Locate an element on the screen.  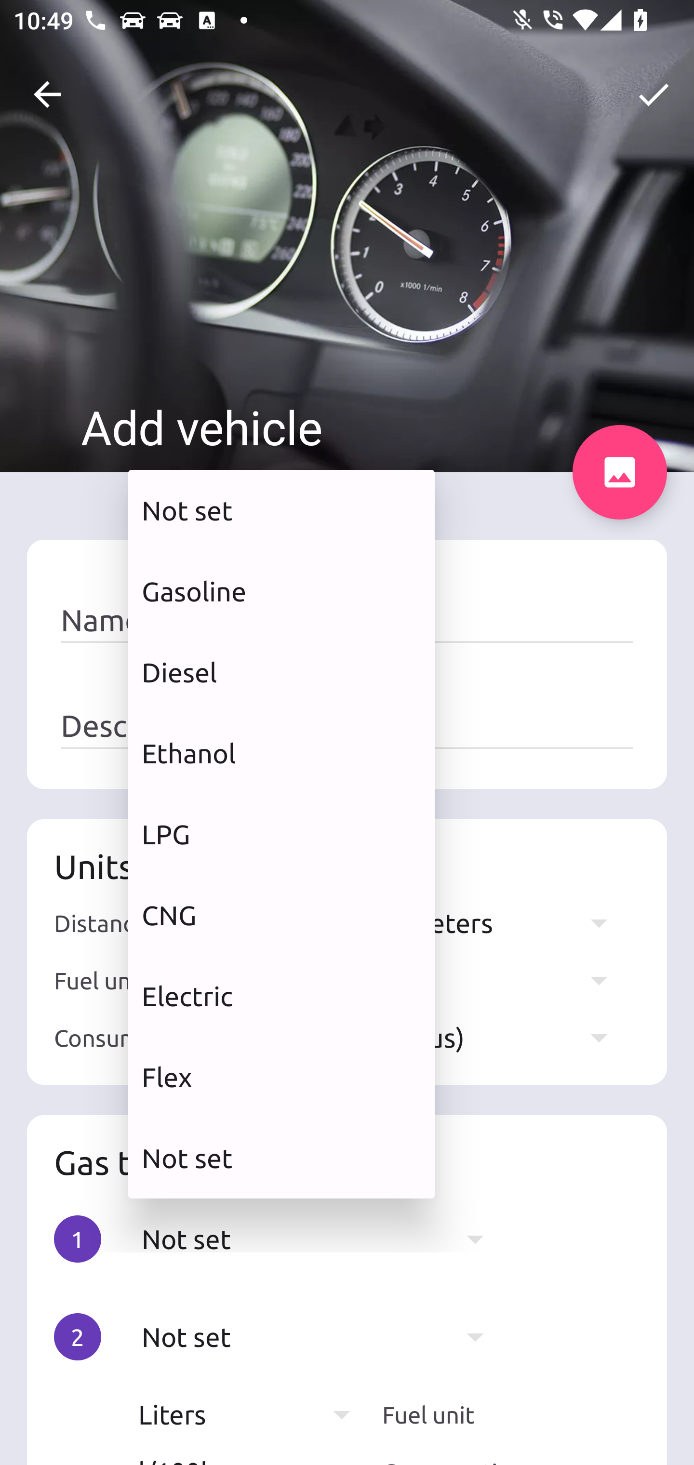
CNG is located at coordinates (281, 915).